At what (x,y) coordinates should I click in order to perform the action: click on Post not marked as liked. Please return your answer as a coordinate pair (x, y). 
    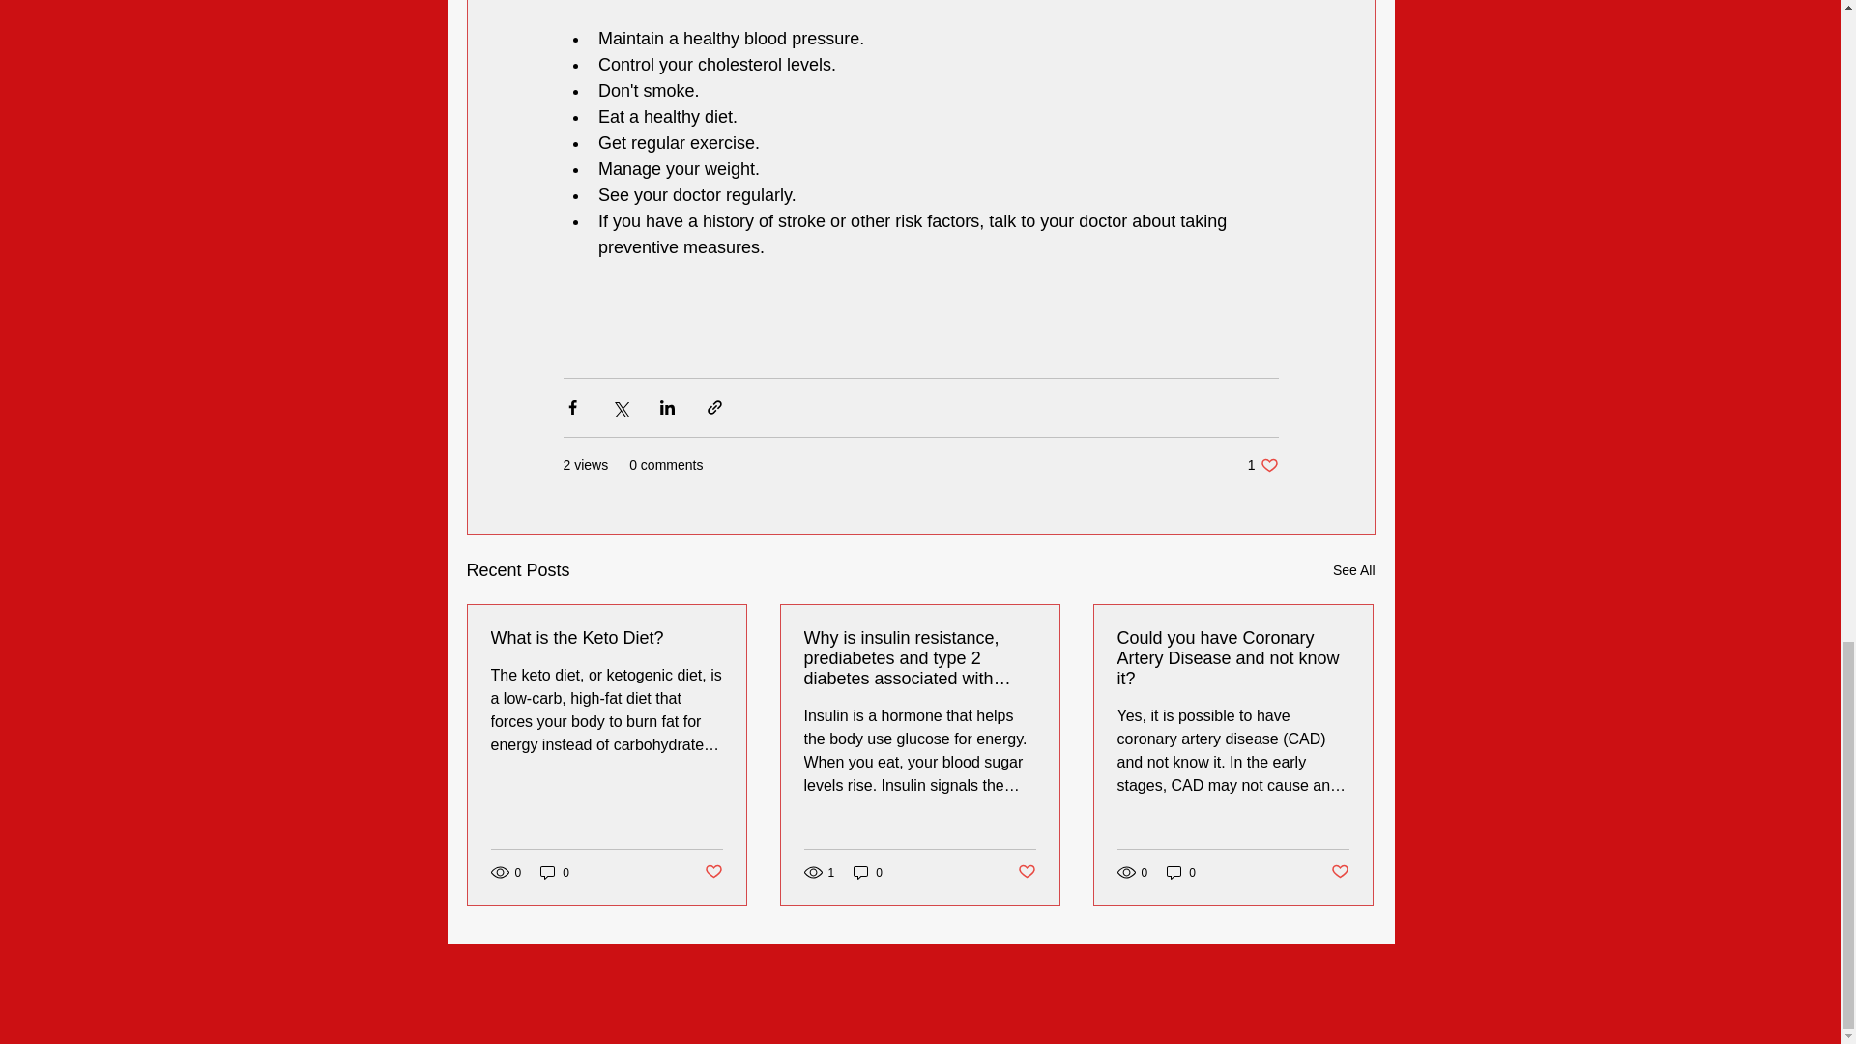
    Looking at the image, I should click on (1340, 872).